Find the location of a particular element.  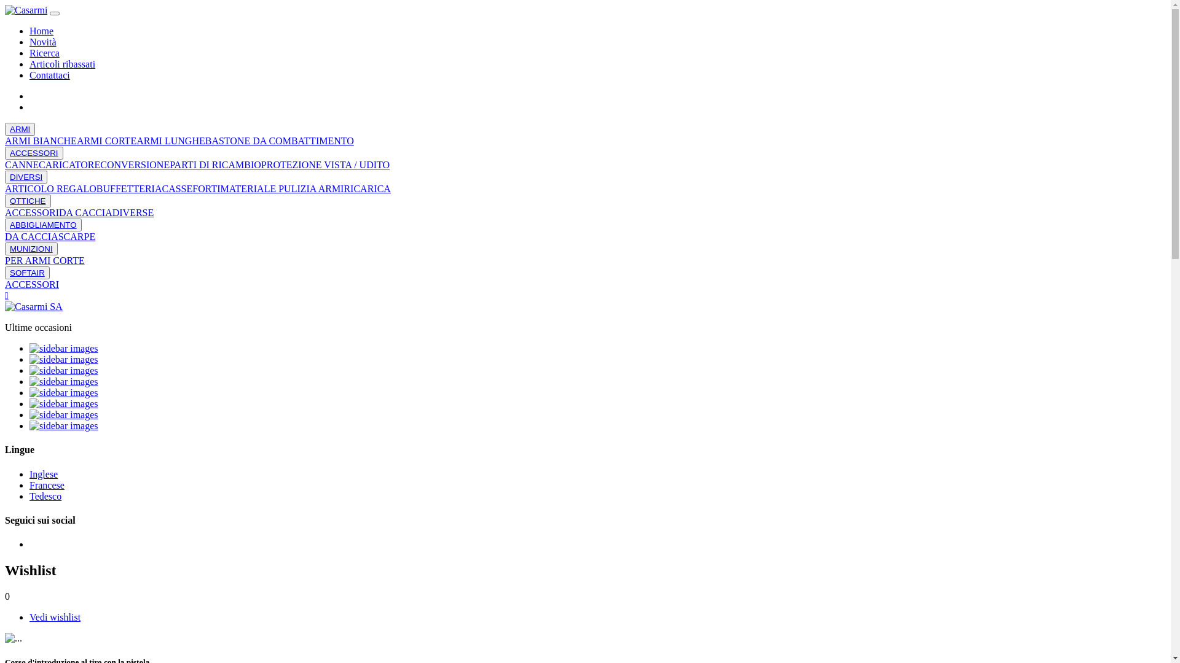

Home is located at coordinates (42, 31).